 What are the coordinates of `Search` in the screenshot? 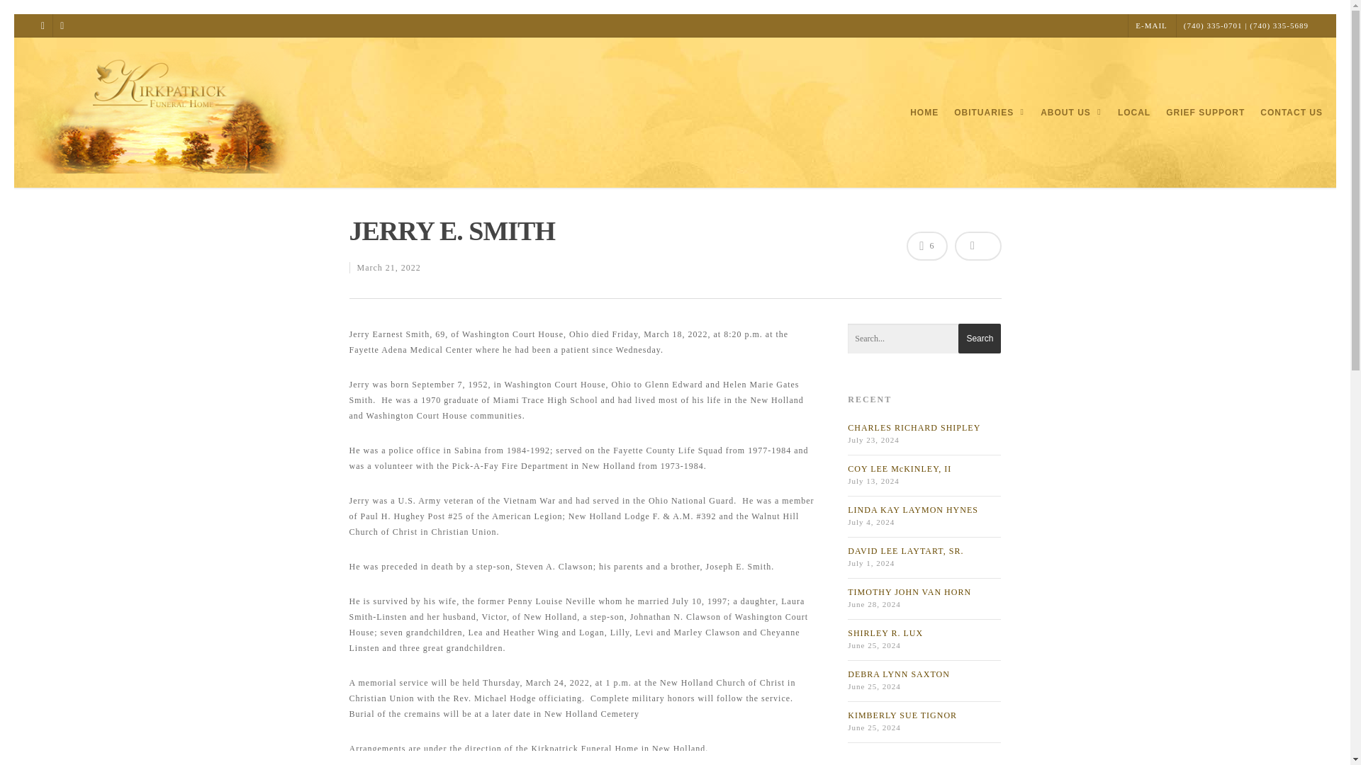 It's located at (979, 338).